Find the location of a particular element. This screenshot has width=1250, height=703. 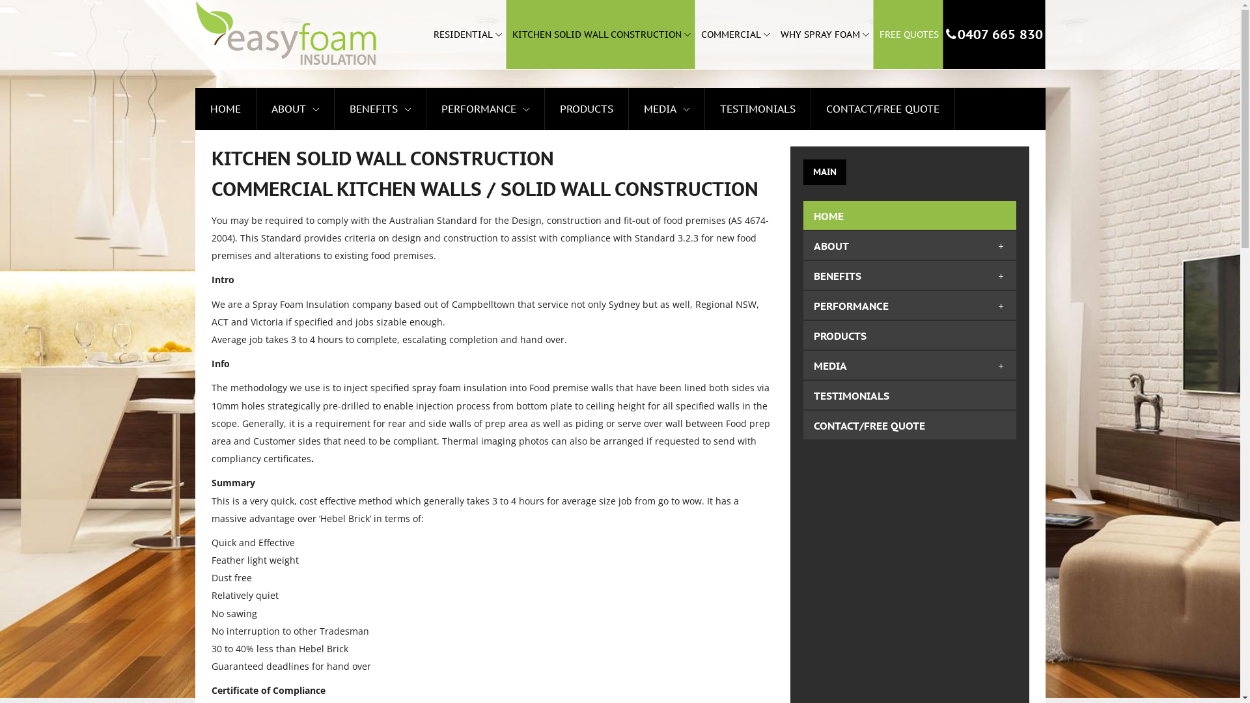

HOME is located at coordinates (225, 109).